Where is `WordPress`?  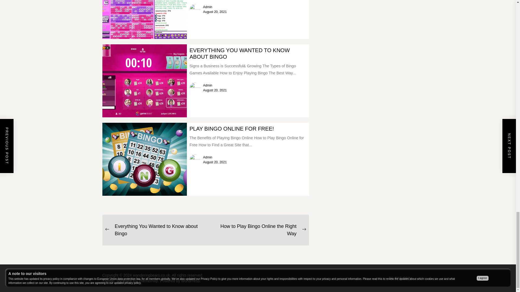
WordPress is located at coordinates (258, 230).